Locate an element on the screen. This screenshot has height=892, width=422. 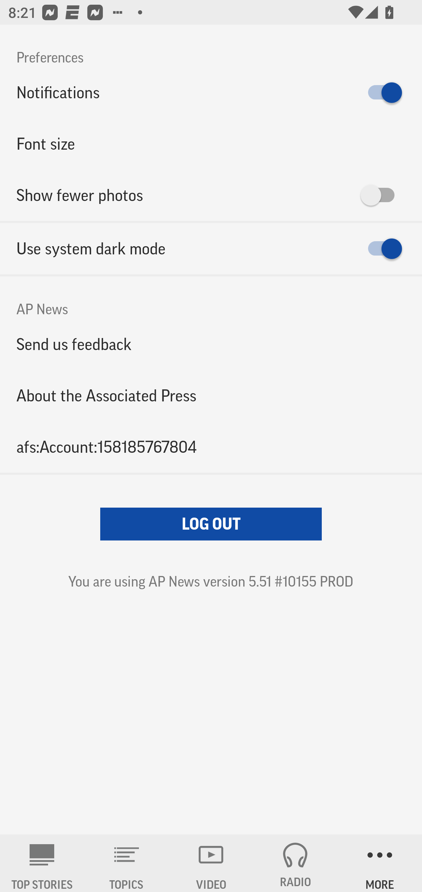
Use system dark mode is located at coordinates (211, 249).